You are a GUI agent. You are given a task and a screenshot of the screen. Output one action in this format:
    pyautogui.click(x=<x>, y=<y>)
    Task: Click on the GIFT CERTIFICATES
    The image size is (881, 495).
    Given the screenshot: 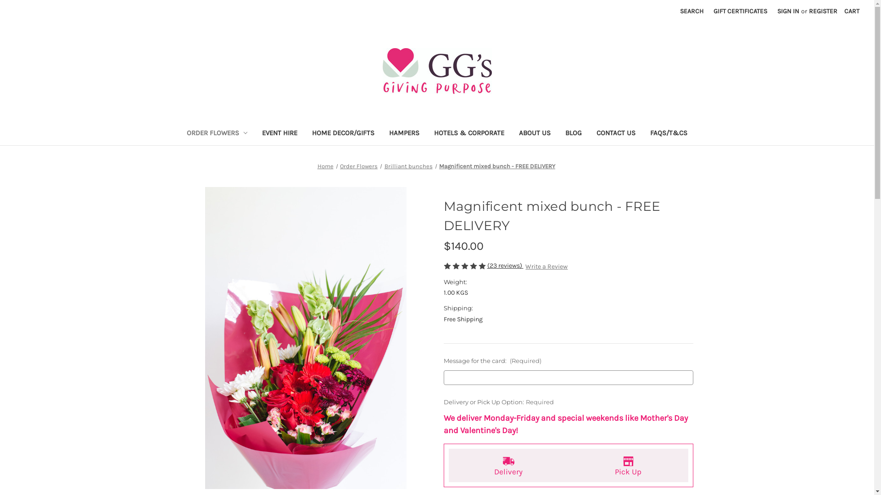 What is the action you would take?
    pyautogui.click(x=741, y=11)
    